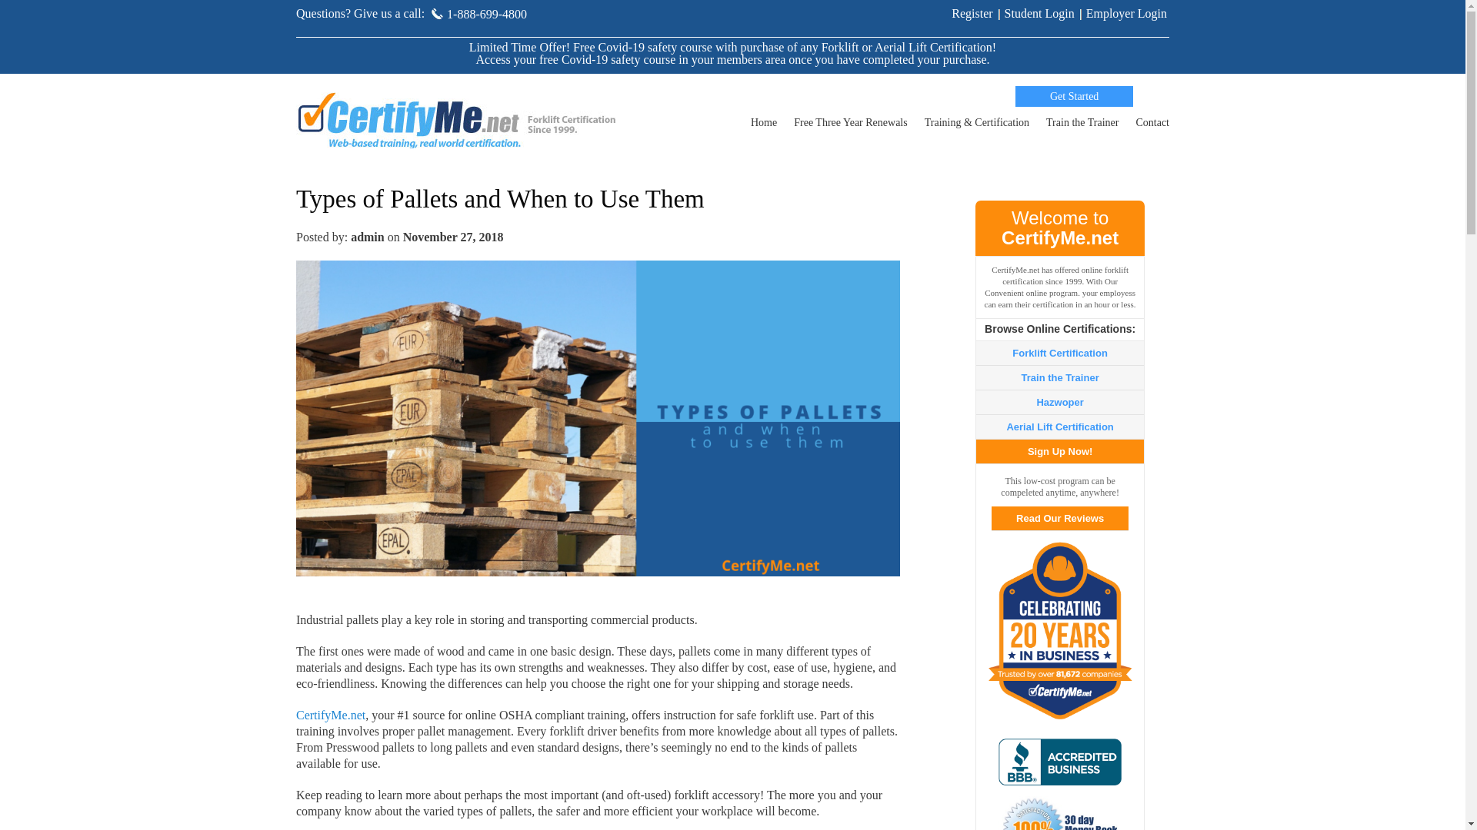 The height and width of the screenshot is (830, 1477). I want to click on students, so click(1039, 12).